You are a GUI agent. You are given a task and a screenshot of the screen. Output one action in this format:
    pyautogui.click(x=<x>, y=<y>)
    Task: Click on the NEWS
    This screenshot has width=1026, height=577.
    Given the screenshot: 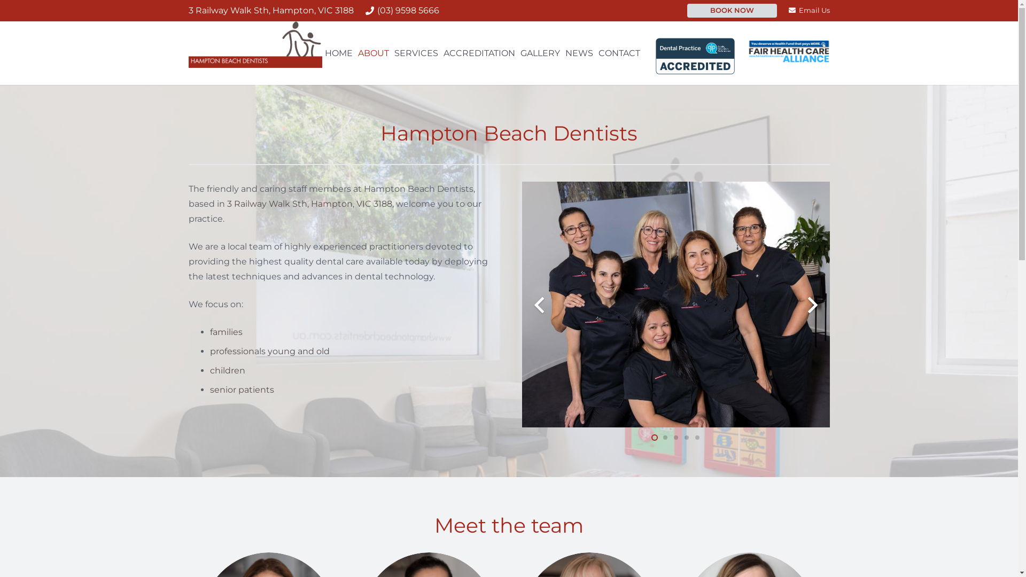 What is the action you would take?
    pyautogui.click(x=579, y=53)
    